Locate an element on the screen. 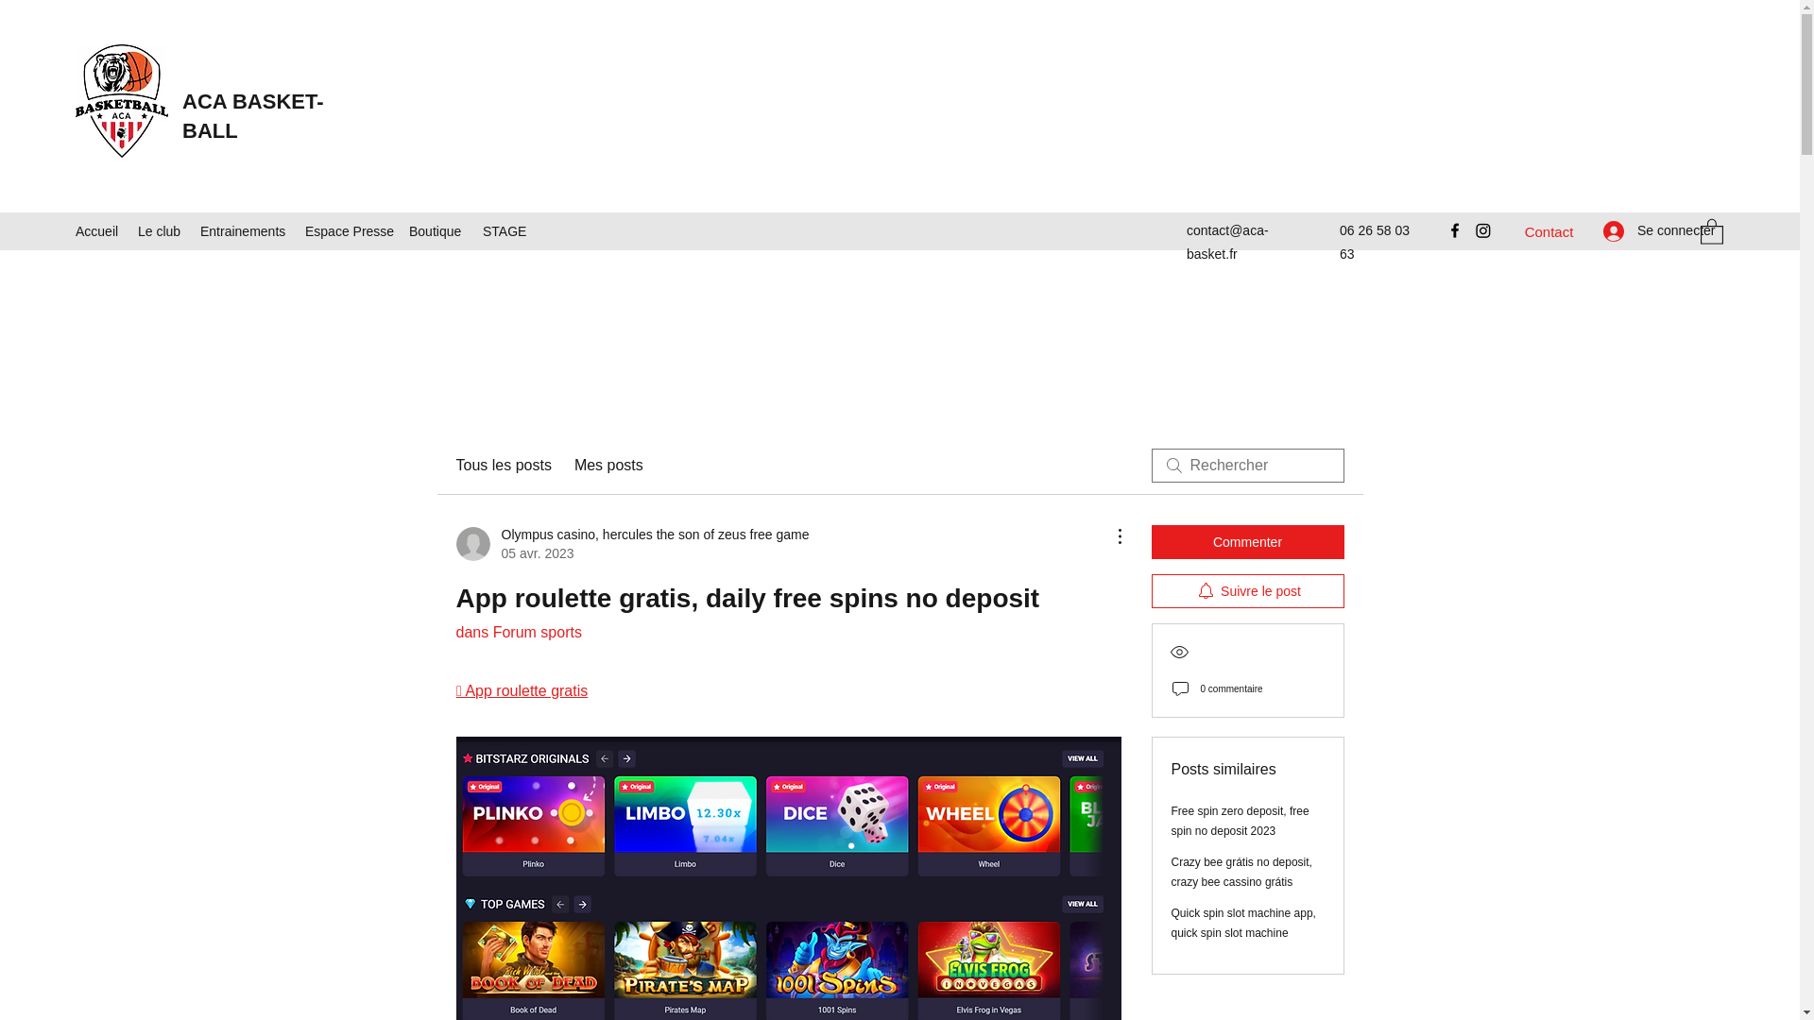 The image size is (1814, 1020). Accueil is located at coordinates (96, 231).